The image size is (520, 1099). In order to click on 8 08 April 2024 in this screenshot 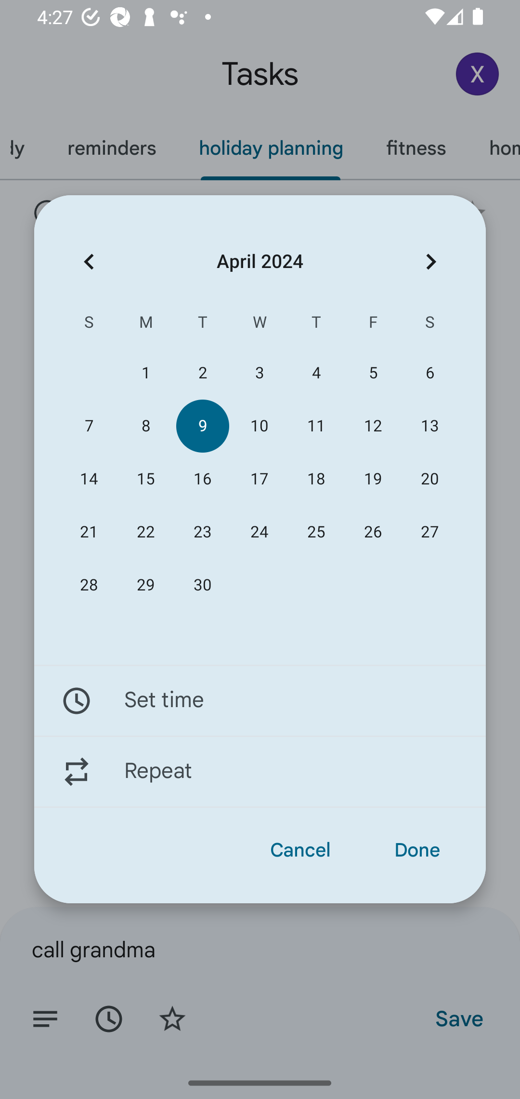, I will do `click(145, 426)`.